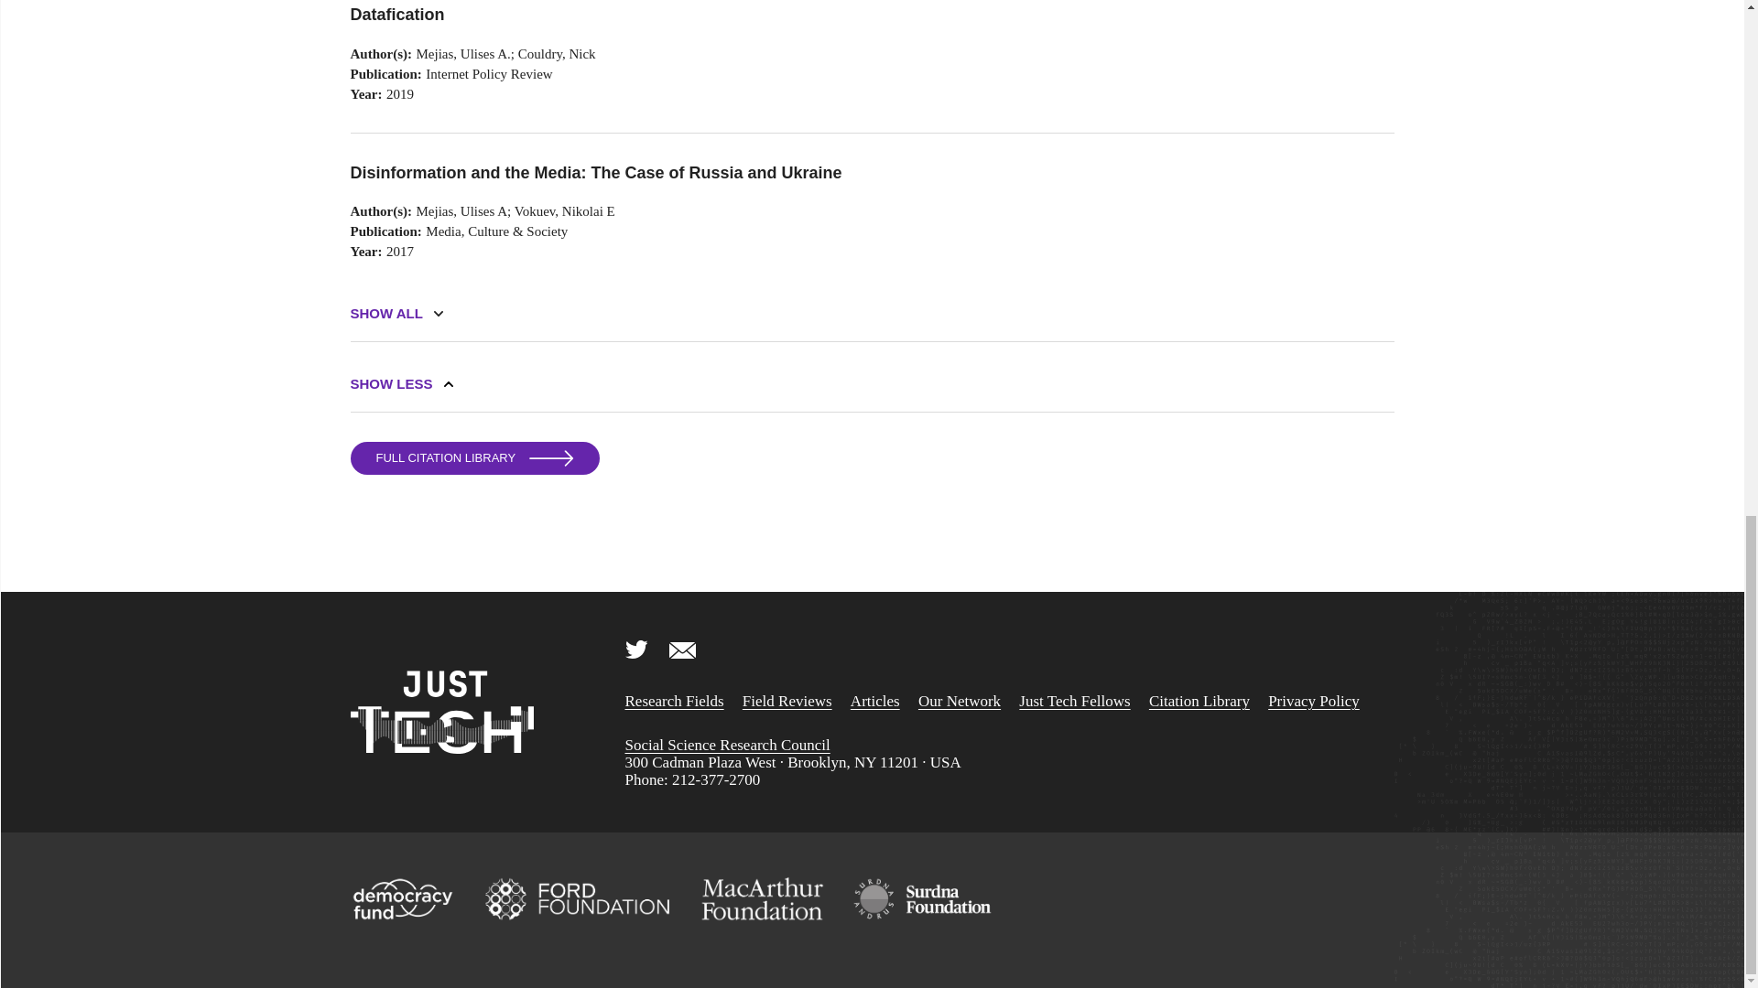  I want to click on Datafication, so click(715, 15).